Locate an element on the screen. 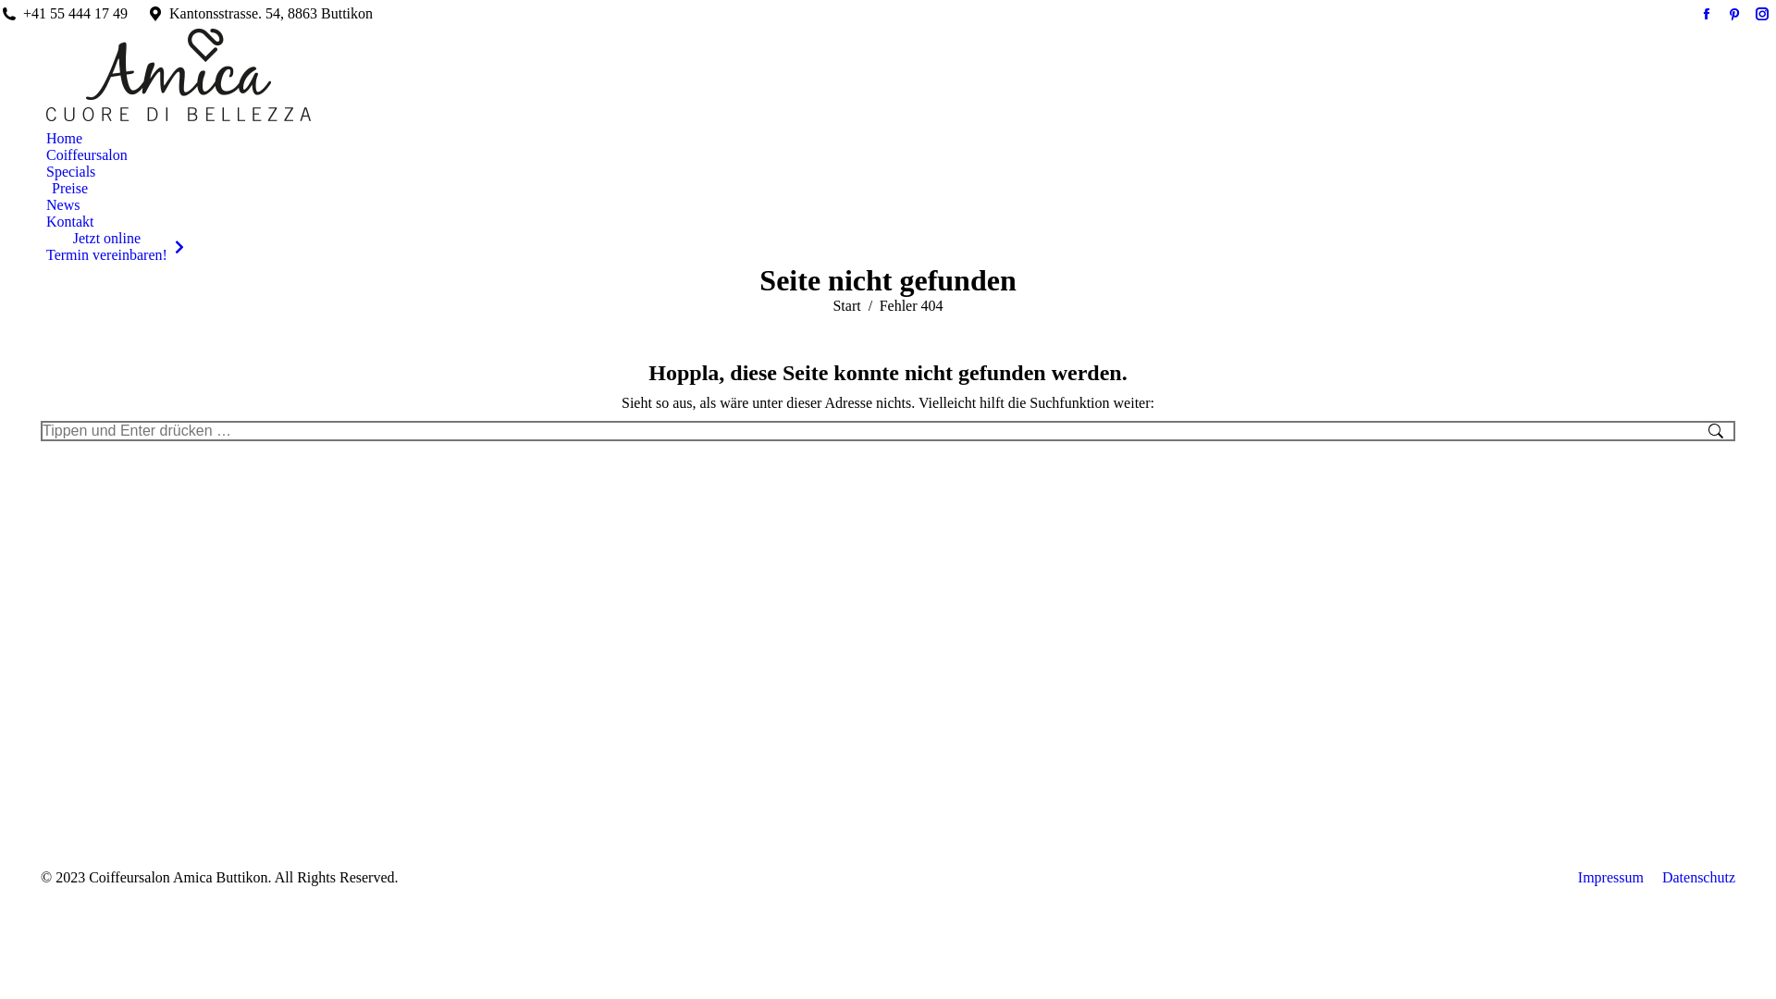 Image resolution: width=1776 pixels, height=999 pixels. Home is located at coordinates (65, 139).